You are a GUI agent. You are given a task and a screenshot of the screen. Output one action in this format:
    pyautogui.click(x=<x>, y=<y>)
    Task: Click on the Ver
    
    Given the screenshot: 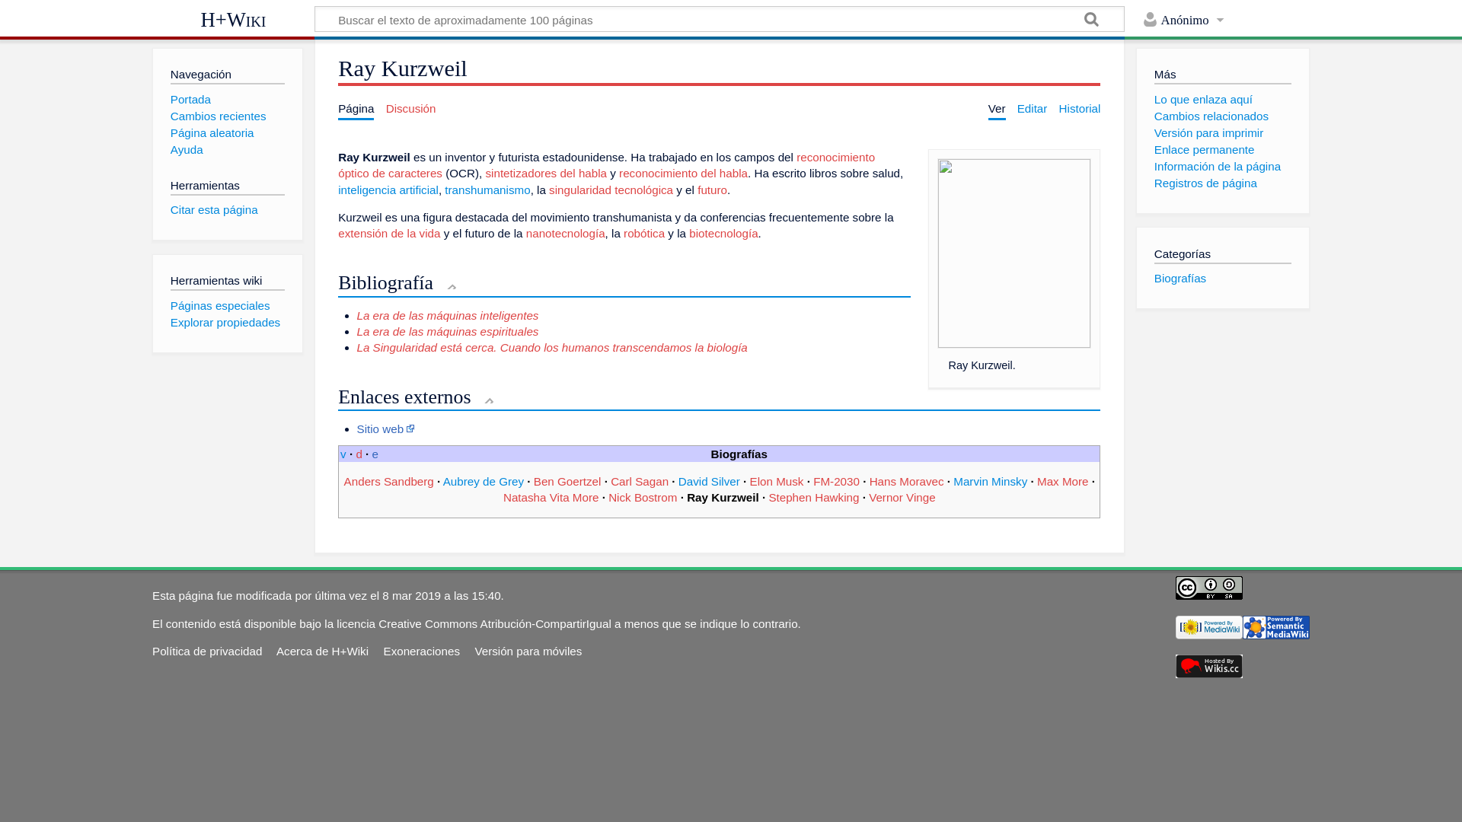 What is the action you would take?
    pyautogui.click(x=998, y=108)
    